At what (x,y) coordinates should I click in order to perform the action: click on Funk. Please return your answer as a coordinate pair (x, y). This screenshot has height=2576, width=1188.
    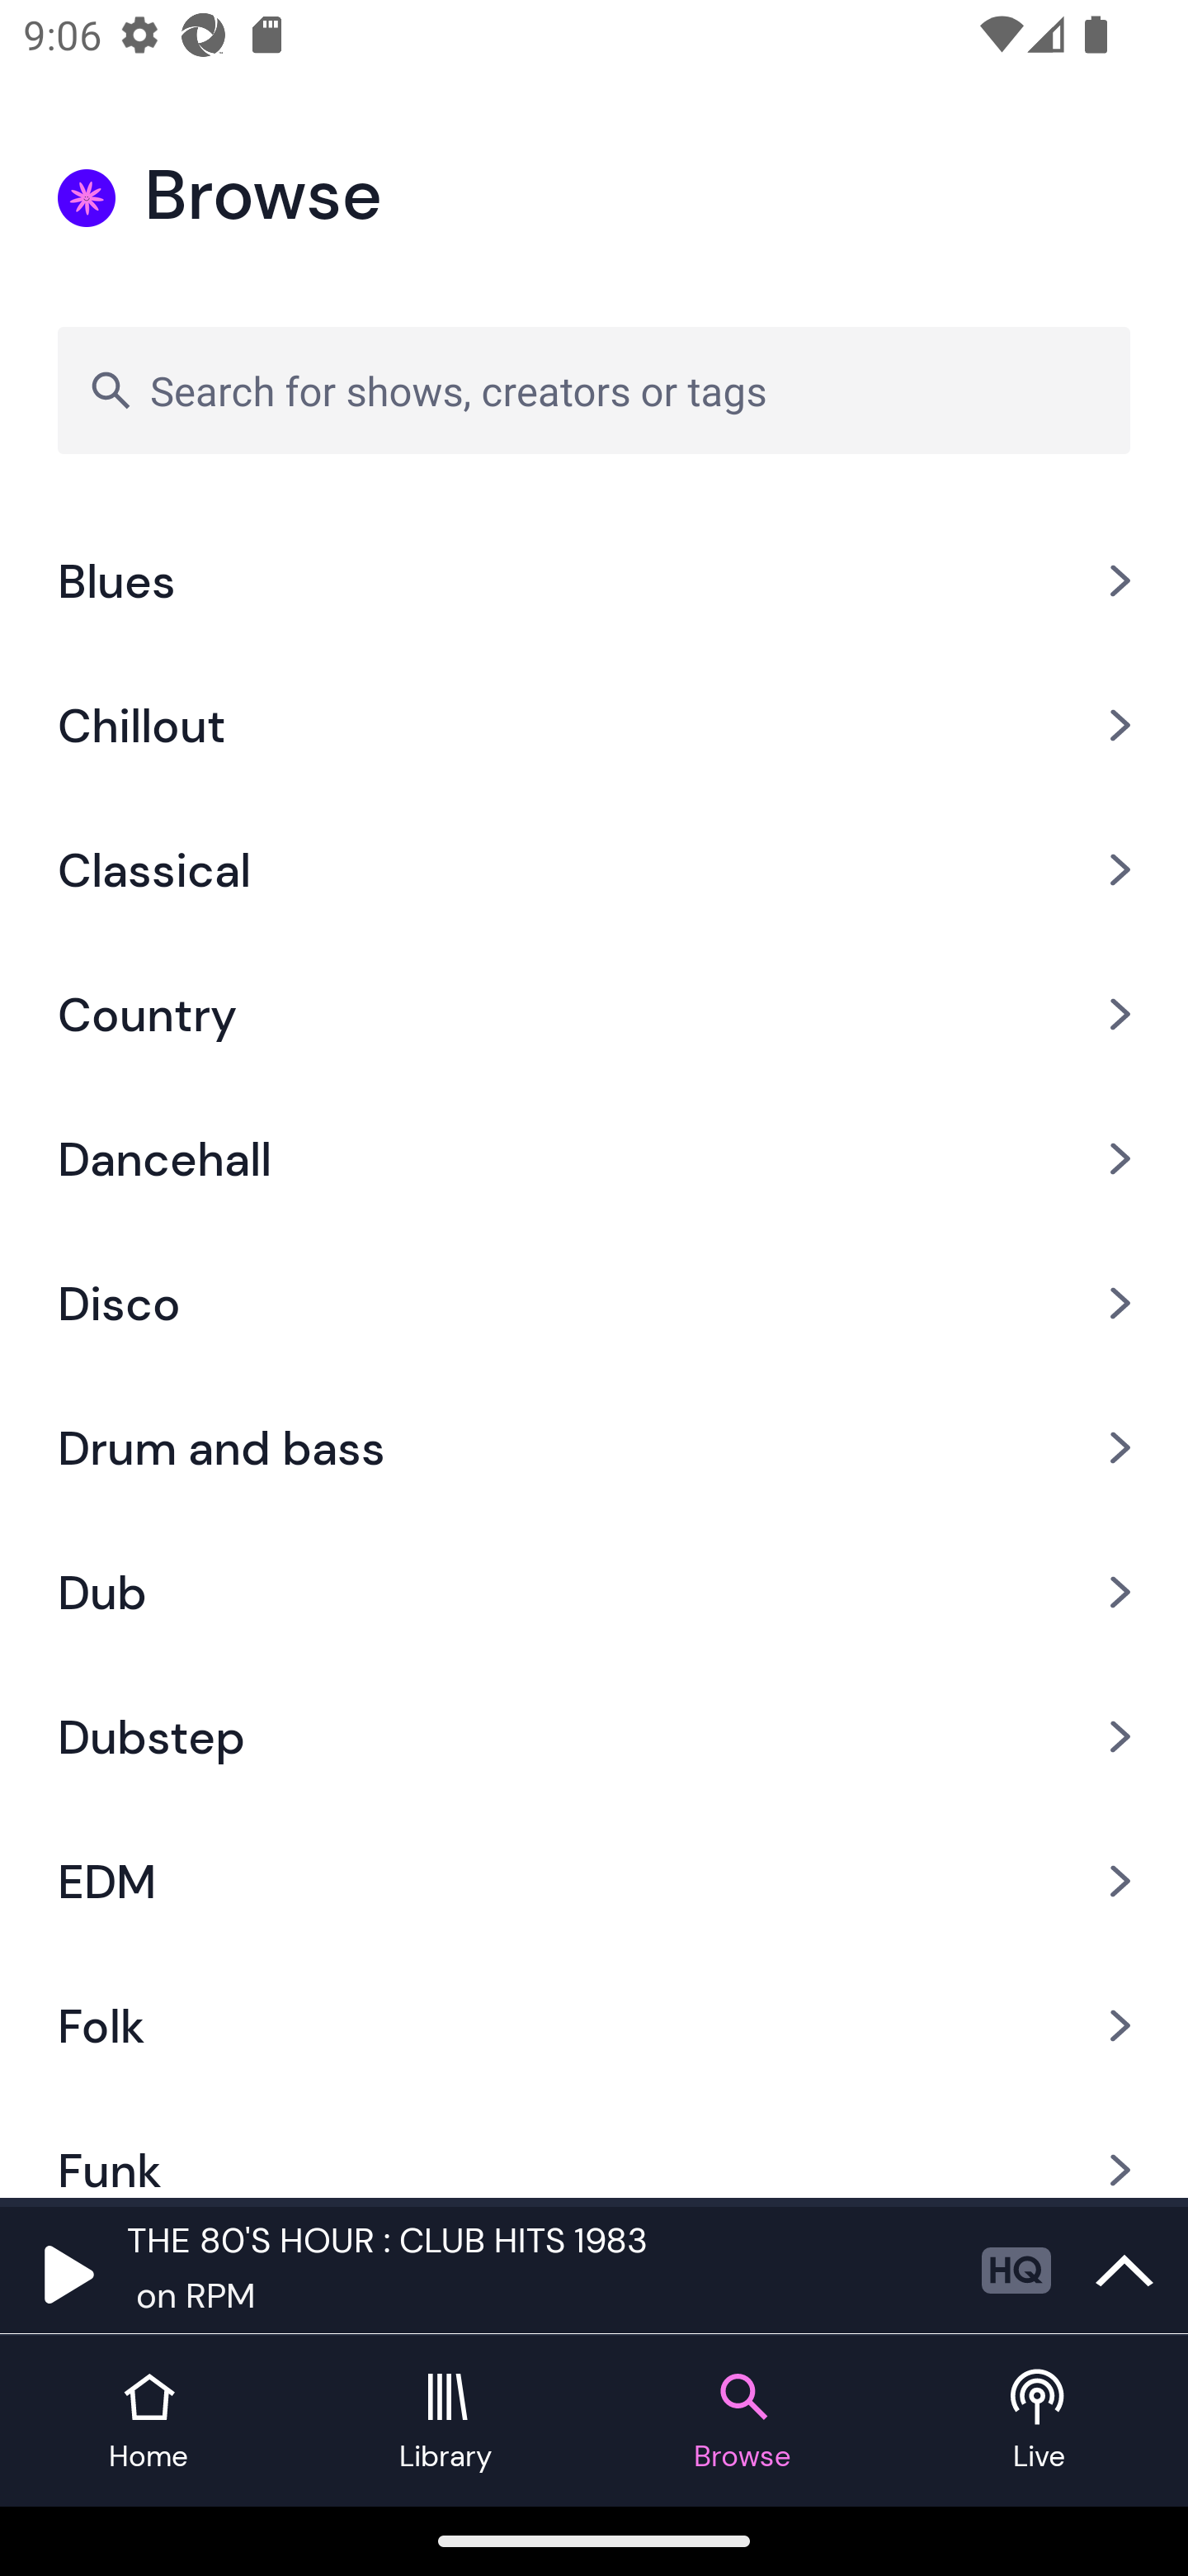
    Looking at the image, I should click on (594, 2147).